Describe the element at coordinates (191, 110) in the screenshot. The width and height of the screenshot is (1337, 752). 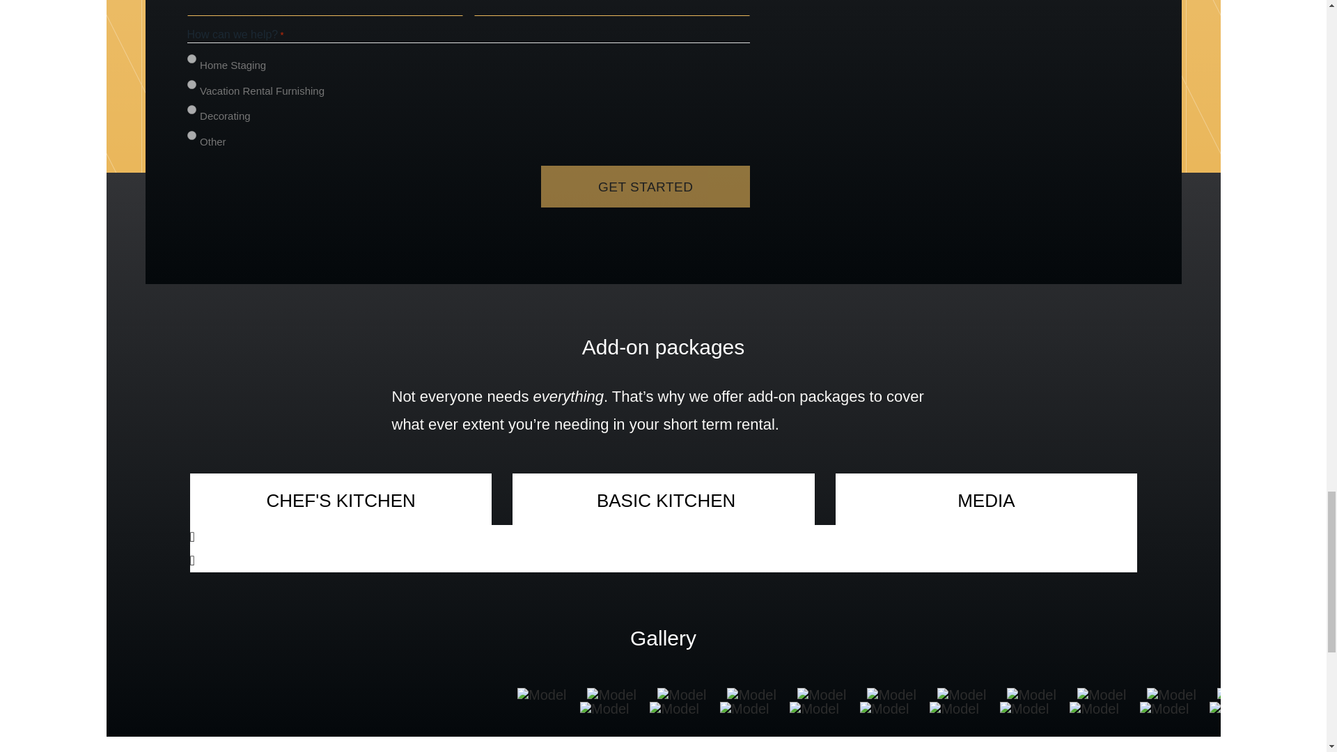
I see `Decorating` at that location.